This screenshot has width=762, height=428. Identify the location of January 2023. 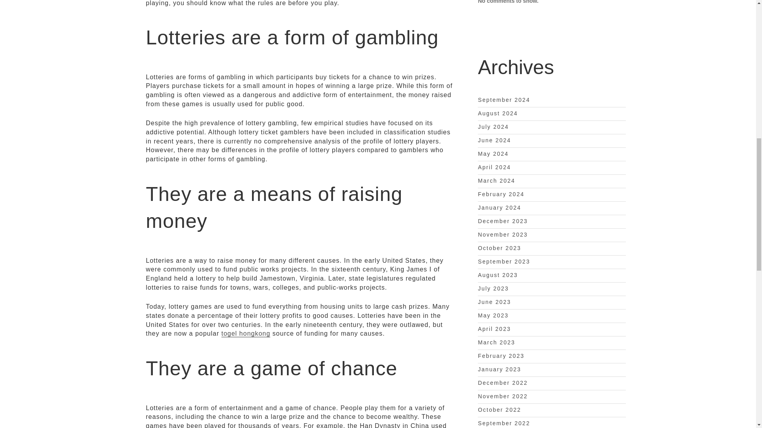
(499, 369).